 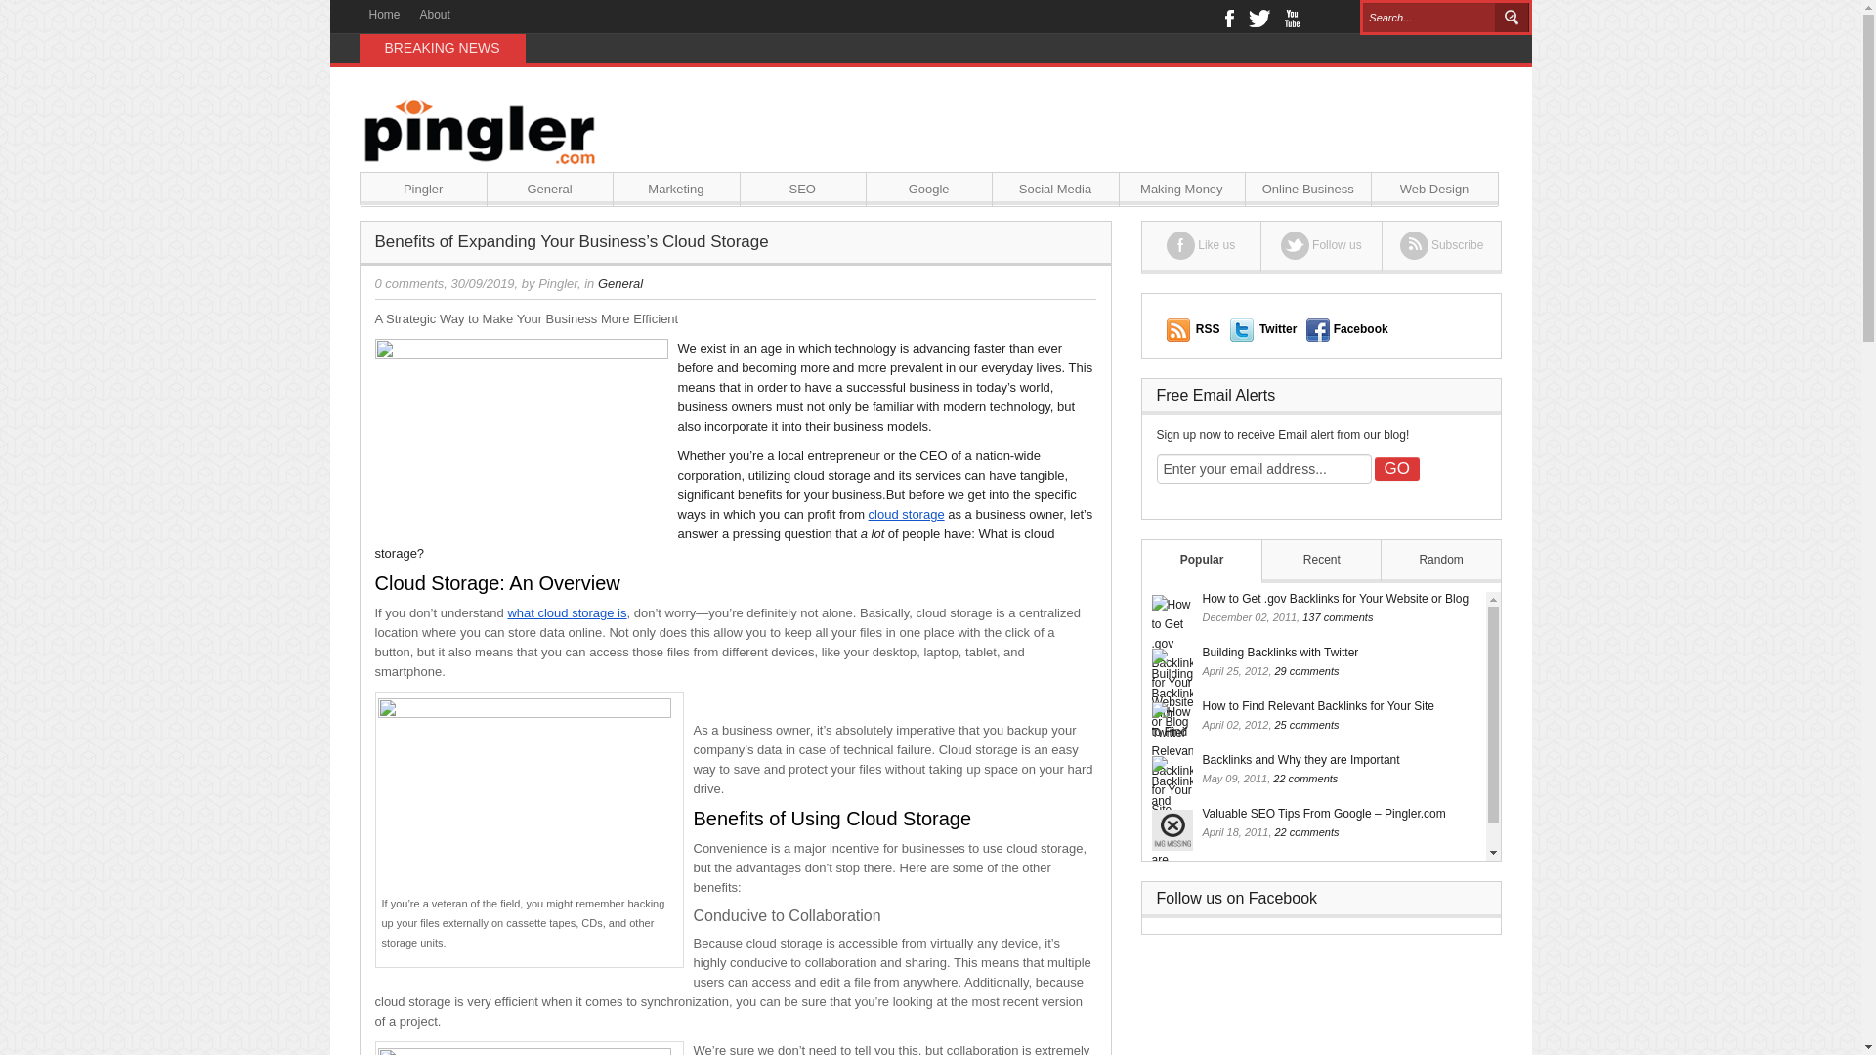 I want to click on Pingler, so click(x=422, y=190).